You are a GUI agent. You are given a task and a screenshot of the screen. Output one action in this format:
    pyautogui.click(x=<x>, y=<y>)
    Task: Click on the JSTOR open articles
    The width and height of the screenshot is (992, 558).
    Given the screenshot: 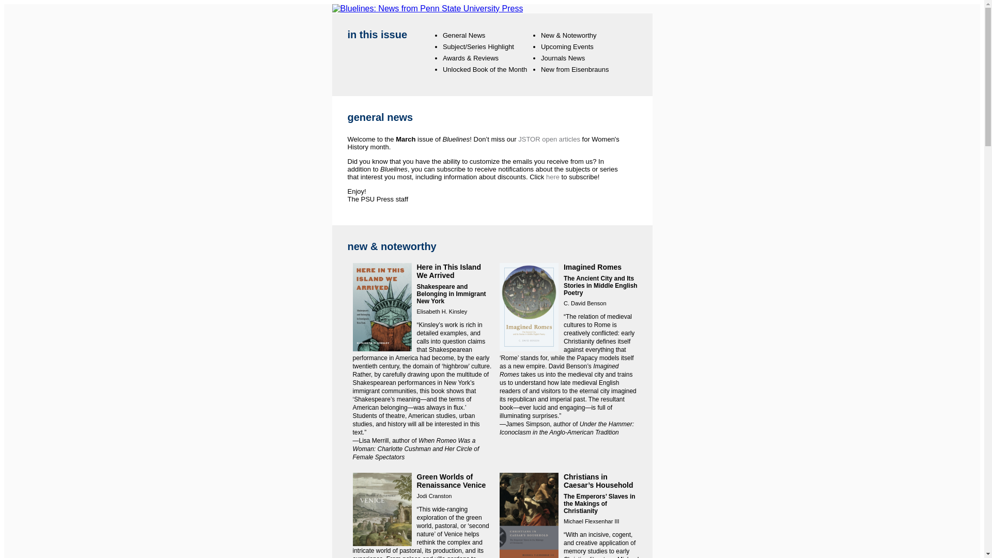 What is the action you would take?
    pyautogui.click(x=549, y=139)
    